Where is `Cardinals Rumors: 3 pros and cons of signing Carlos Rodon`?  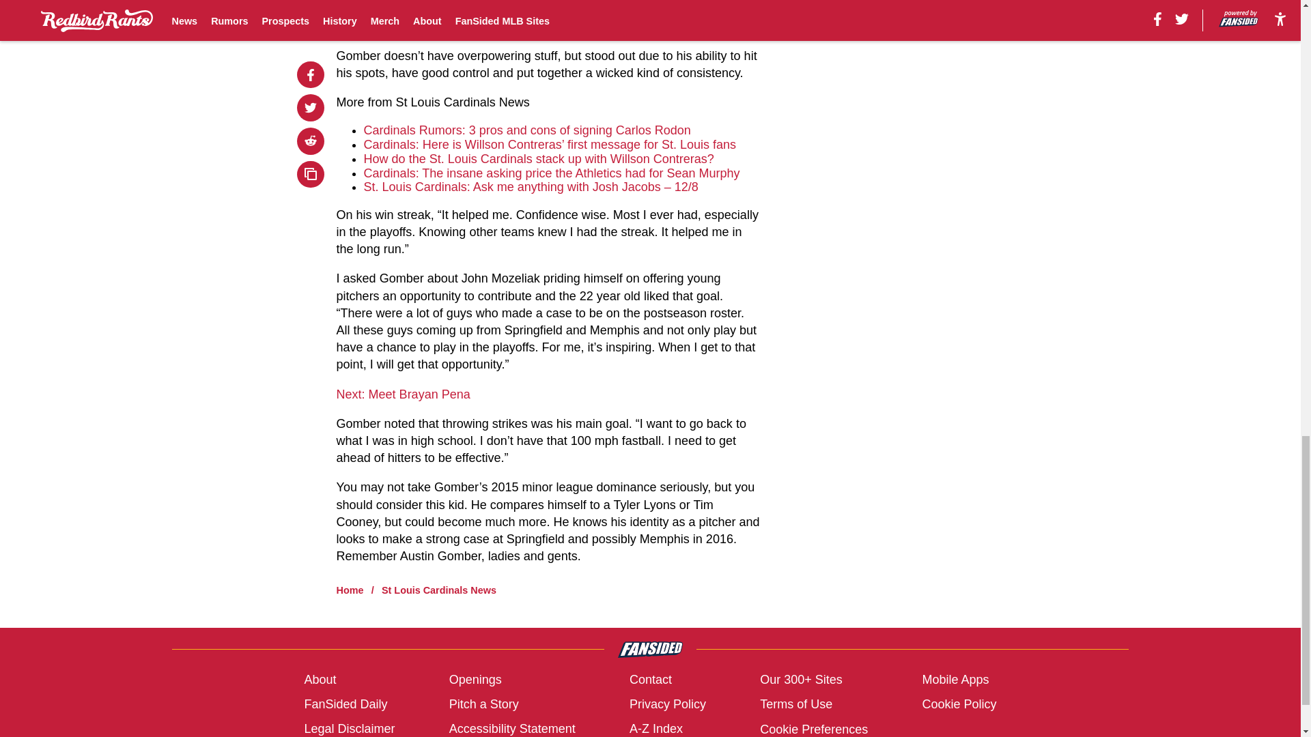 Cardinals Rumors: 3 pros and cons of signing Carlos Rodon is located at coordinates (527, 130).